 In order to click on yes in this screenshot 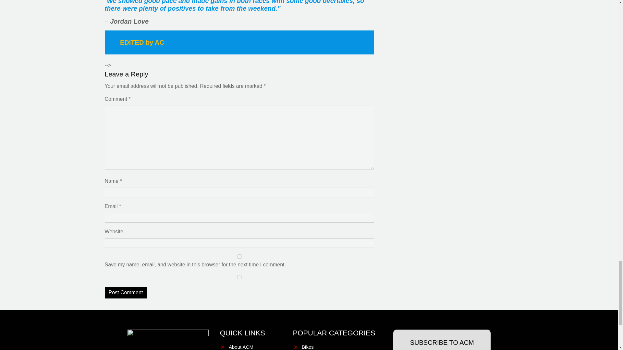, I will do `click(239, 277)`.